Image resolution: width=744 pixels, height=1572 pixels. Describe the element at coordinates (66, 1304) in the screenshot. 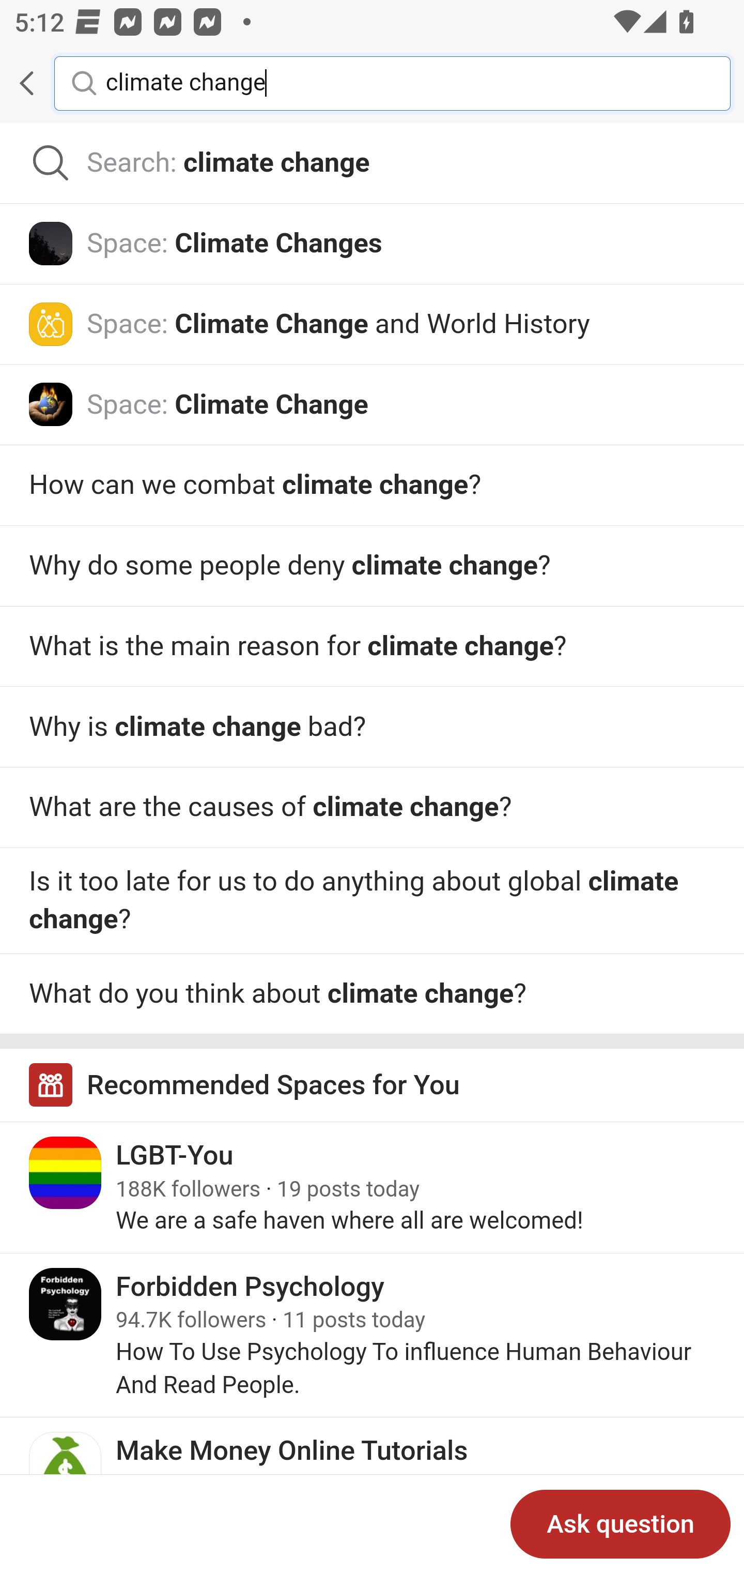

I see `Icon for Forbidden Psychology` at that location.